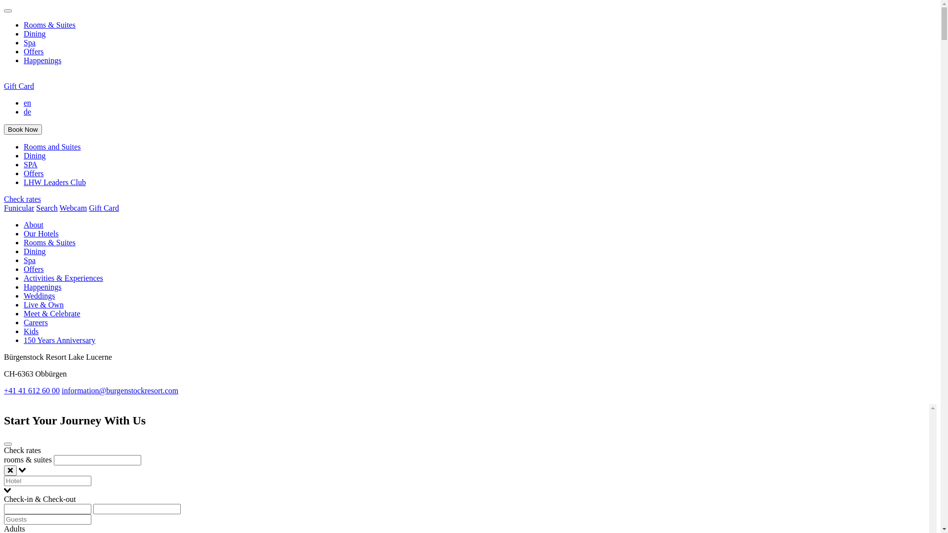  I want to click on Kids, so click(31, 332).